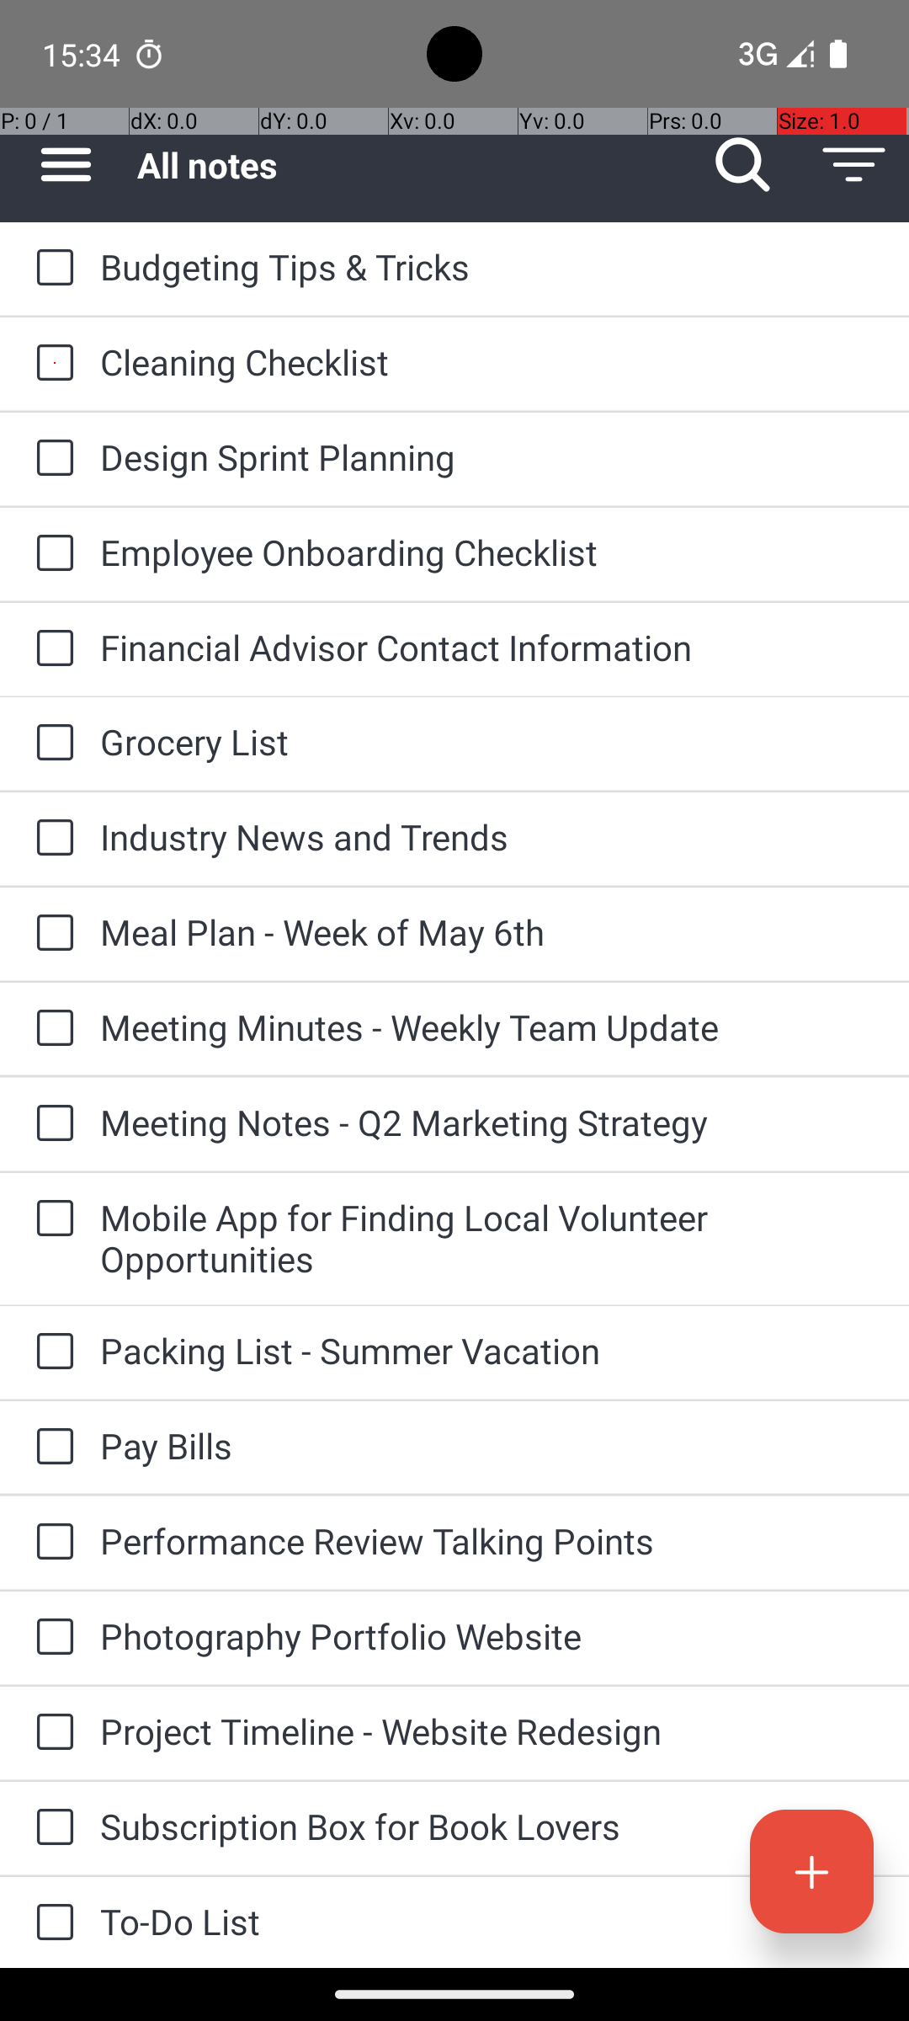 Image resolution: width=909 pixels, height=2021 pixels. What do you see at coordinates (488, 931) in the screenshot?
I see `Meal Plan - Week of May 6th` at bounding box center [488, 931].